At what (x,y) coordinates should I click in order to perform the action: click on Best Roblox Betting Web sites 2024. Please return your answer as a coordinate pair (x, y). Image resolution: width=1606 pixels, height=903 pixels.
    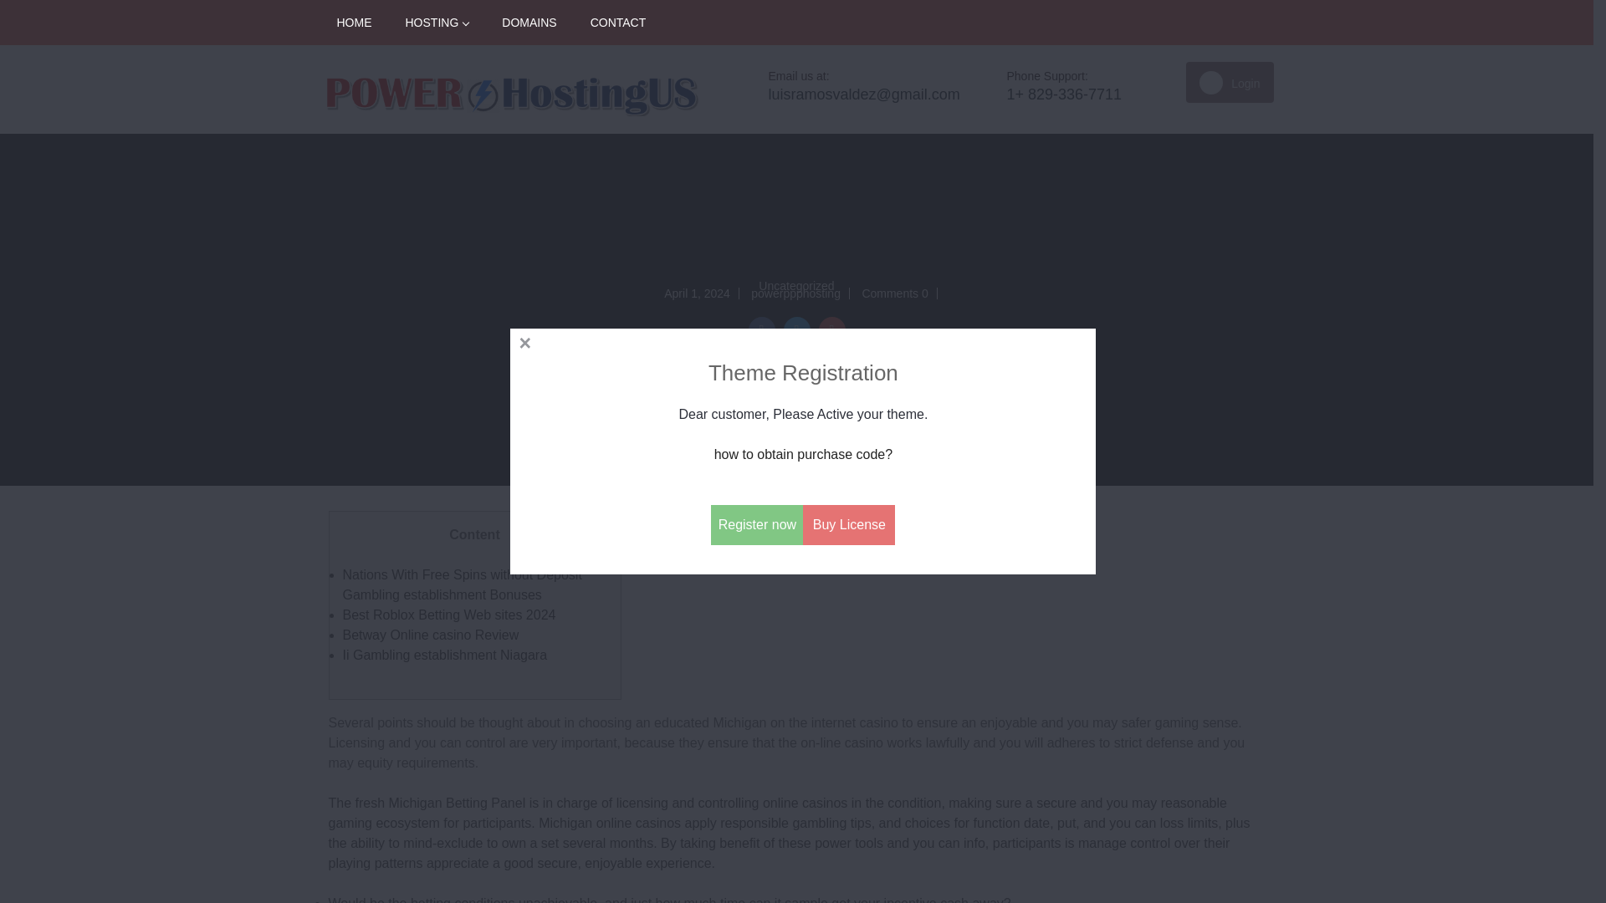
    Looking at the image, I should click on (449, 615).